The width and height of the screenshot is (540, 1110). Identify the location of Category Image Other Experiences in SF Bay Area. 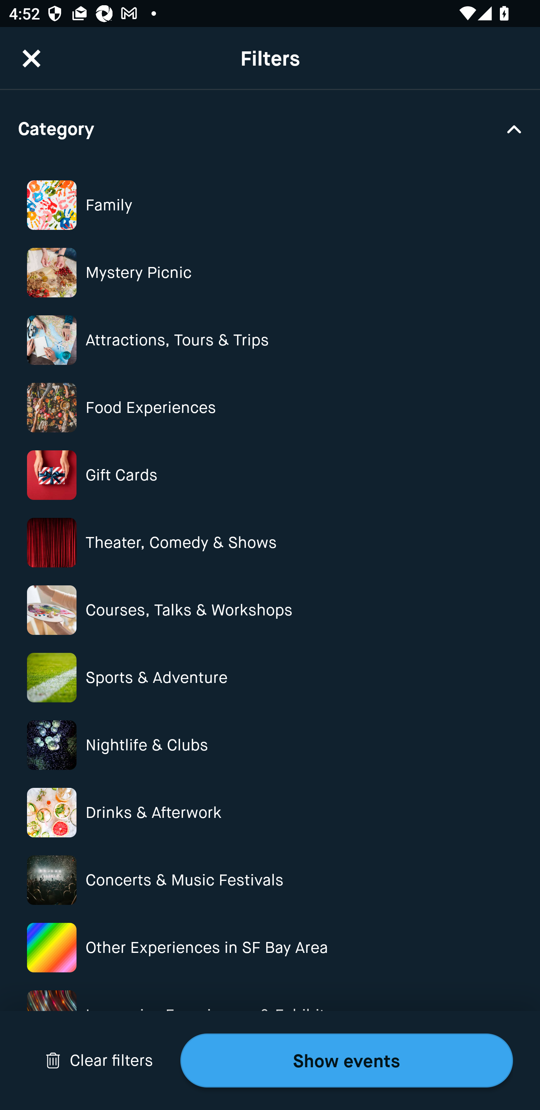
(270, 947).